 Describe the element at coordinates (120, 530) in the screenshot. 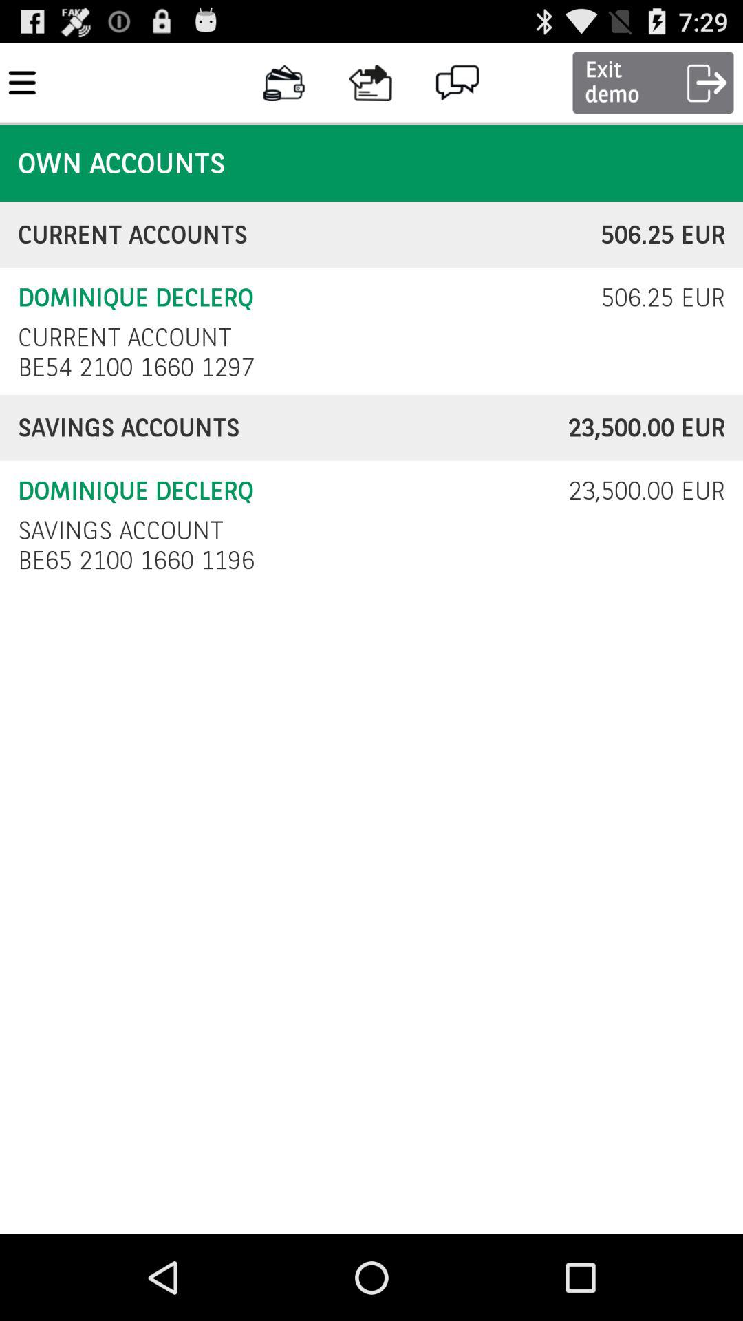

I see `open the icon next to the 23 500 00` at that location.